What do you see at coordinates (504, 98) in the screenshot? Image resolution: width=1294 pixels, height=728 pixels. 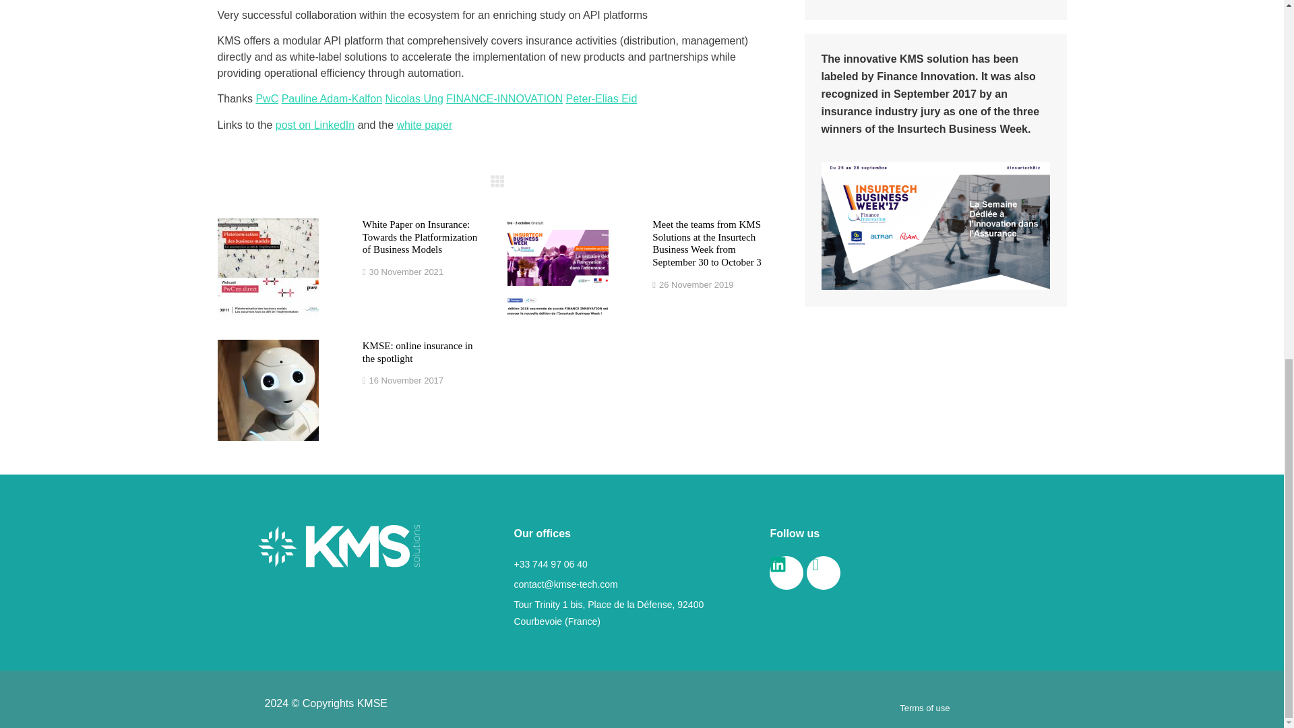 I see `FINANCE-INNOVATION` at bounding box center [504, 98].